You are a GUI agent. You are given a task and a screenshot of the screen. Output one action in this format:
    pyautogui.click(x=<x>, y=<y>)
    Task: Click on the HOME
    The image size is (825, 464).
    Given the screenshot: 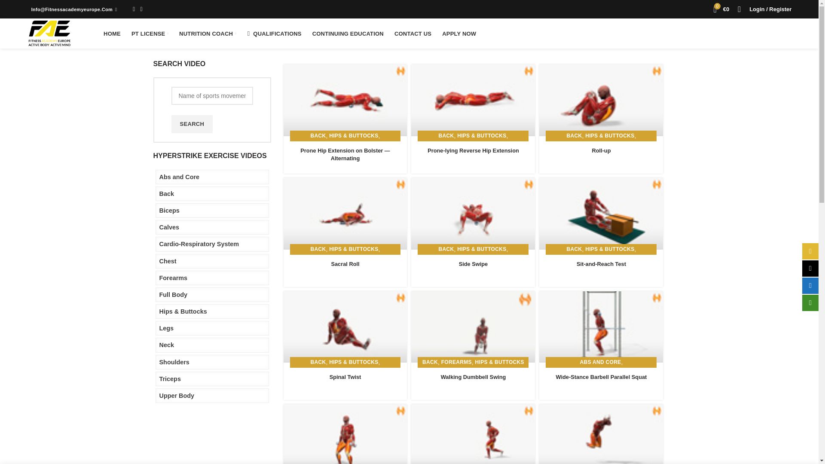 What is the action you would take?
    pyautogui.click(x=112, y=34)
    